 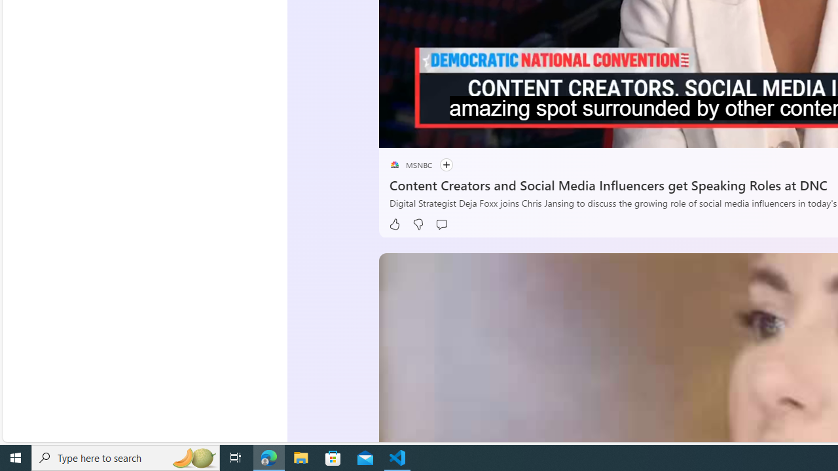 What do you see at coordinates (450, 133) in the screenshot?
I see `Seek Forward` at bounding box center [450, 133].